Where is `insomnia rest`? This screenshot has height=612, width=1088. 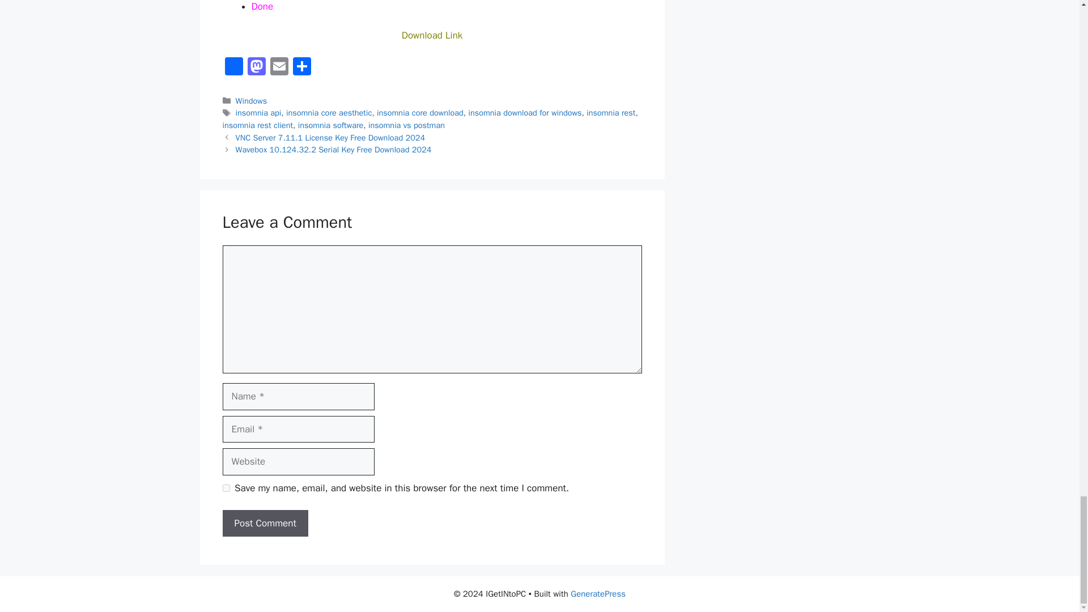 insomnia rest is located at coordinates (611, 113).